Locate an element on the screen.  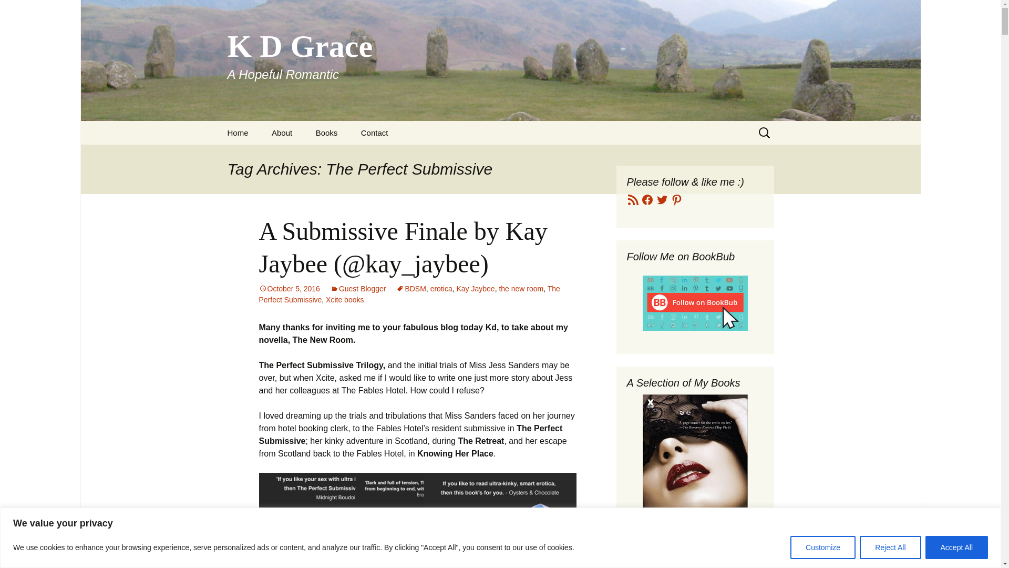
Search is located at coordinates (13, 11).